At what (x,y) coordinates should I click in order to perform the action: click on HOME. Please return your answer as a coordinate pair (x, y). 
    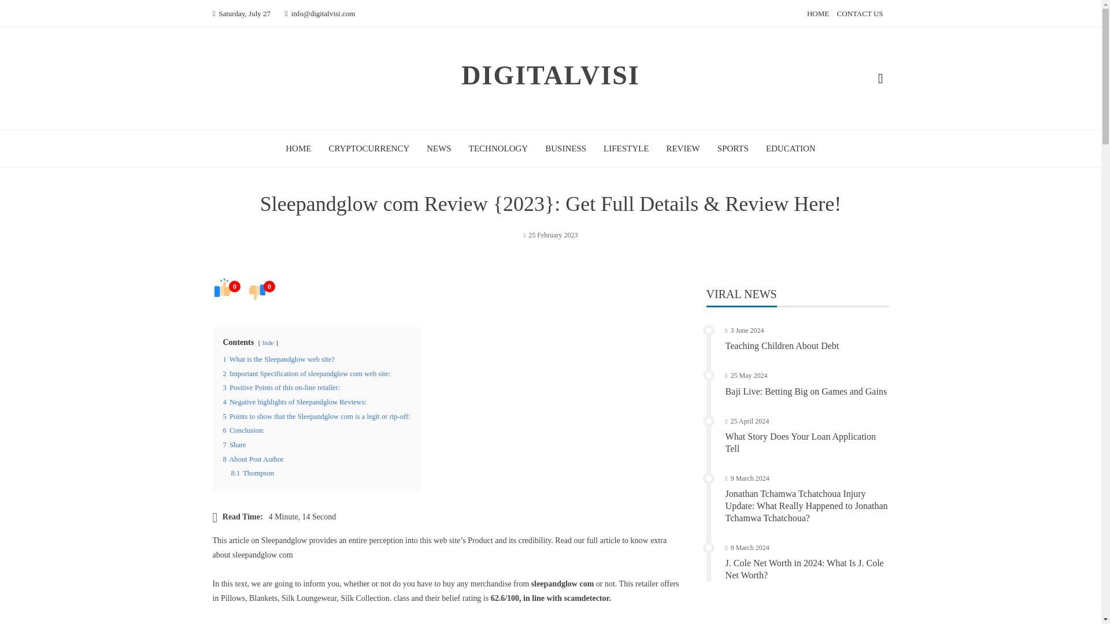
    Looking at the image, I should click on (817, 14).